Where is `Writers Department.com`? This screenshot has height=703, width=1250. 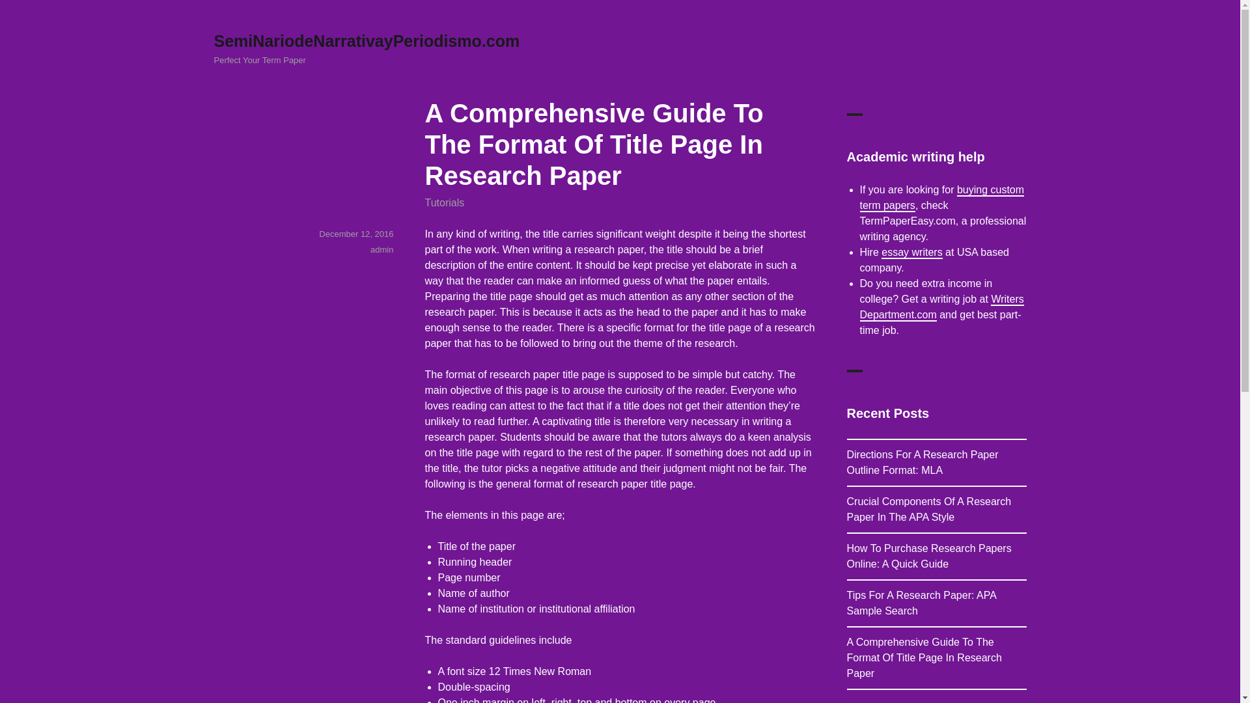 Writers Department.com is located at coordinates (941, 307).